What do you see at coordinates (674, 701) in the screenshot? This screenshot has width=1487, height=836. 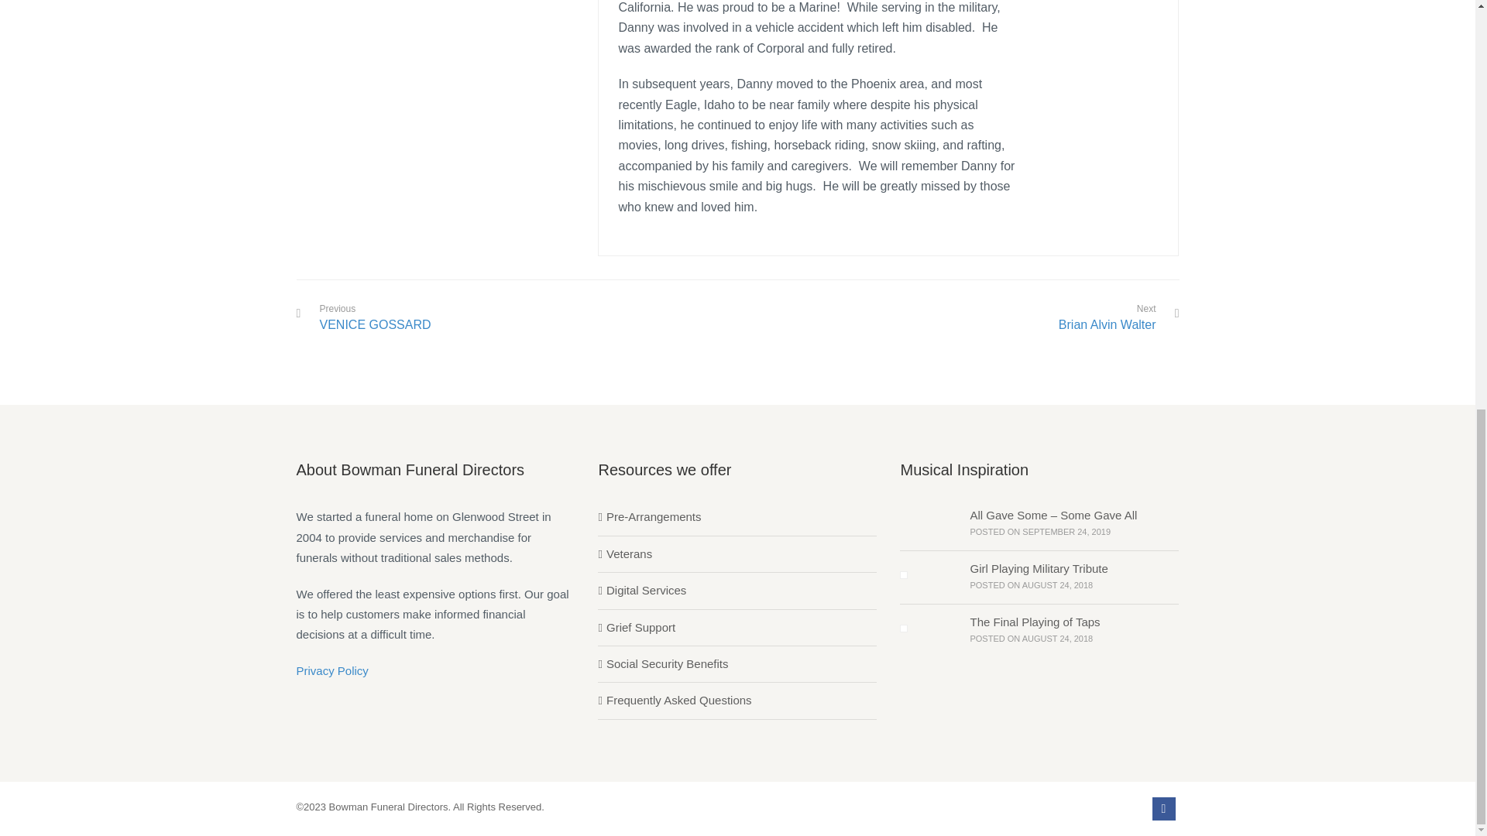 I see `Frequently Asked Questions` at bounding box center [674, 701].